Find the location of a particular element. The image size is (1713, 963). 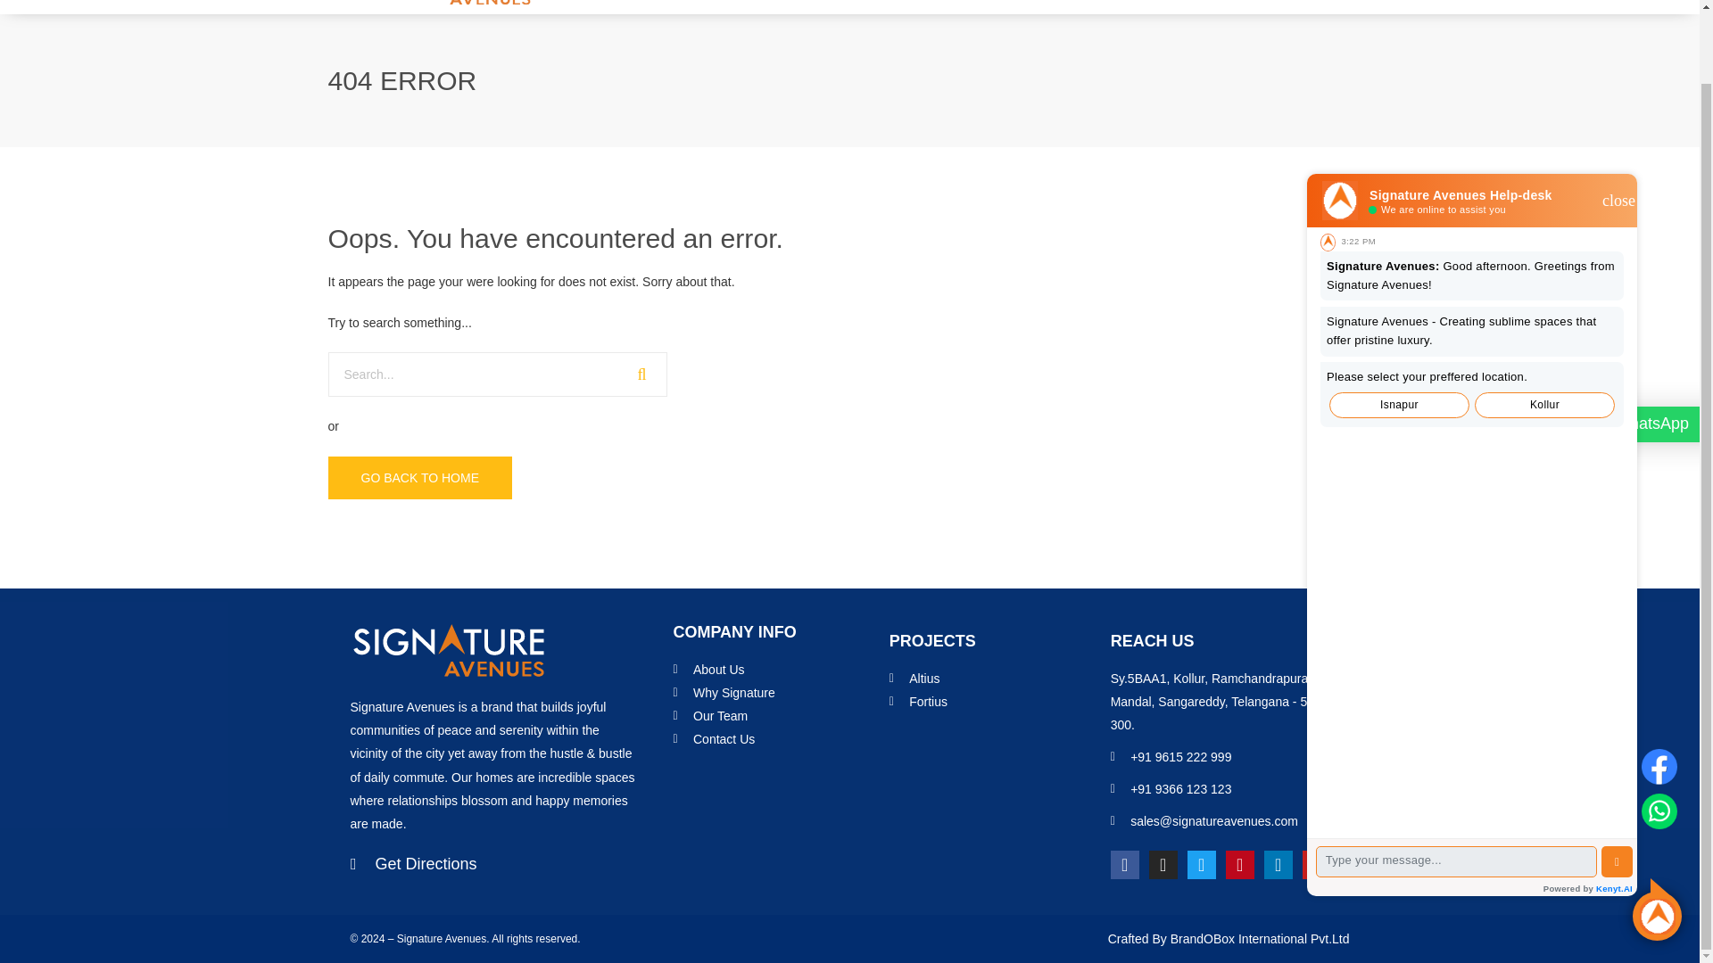

Home is located at coordinates (802, 2).